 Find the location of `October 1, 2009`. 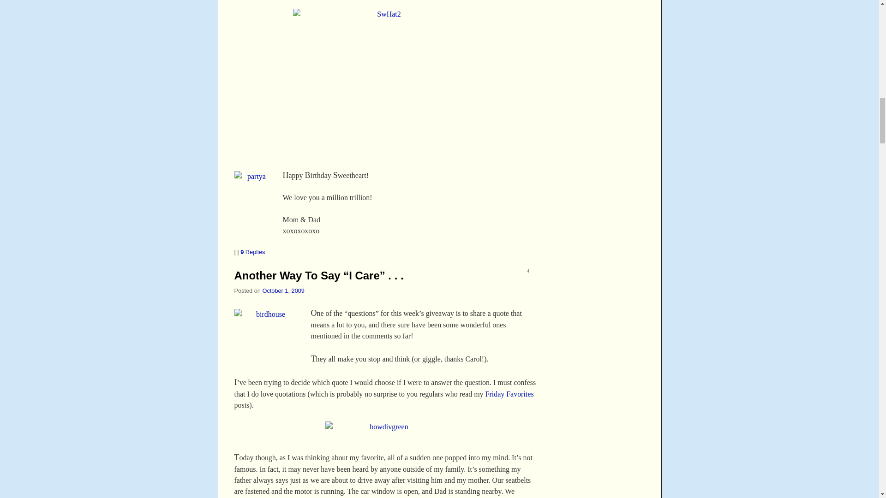

October 1, 2009 is located at coordinates (283, 290).